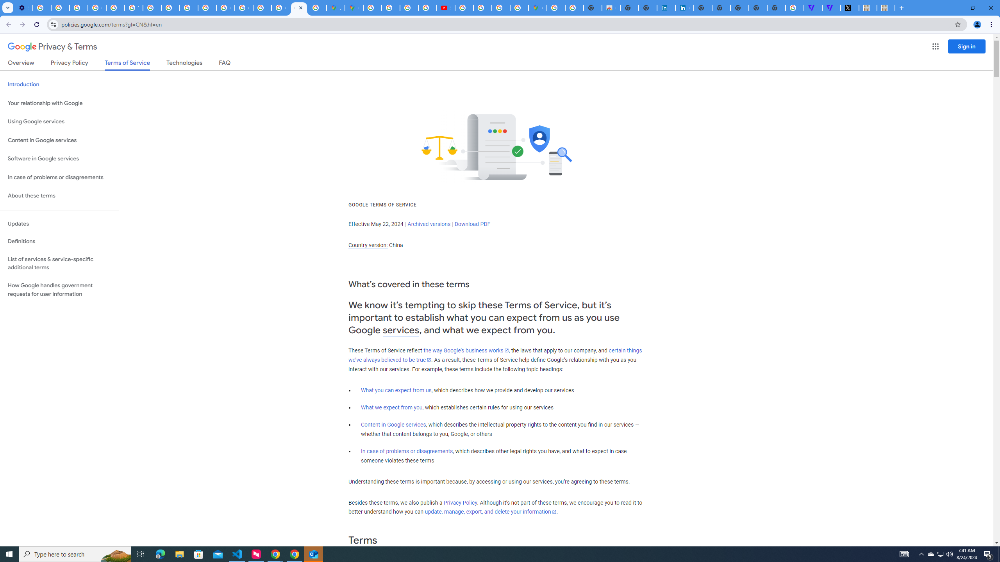  I want to click on What we expect from you, so click(392, 407).